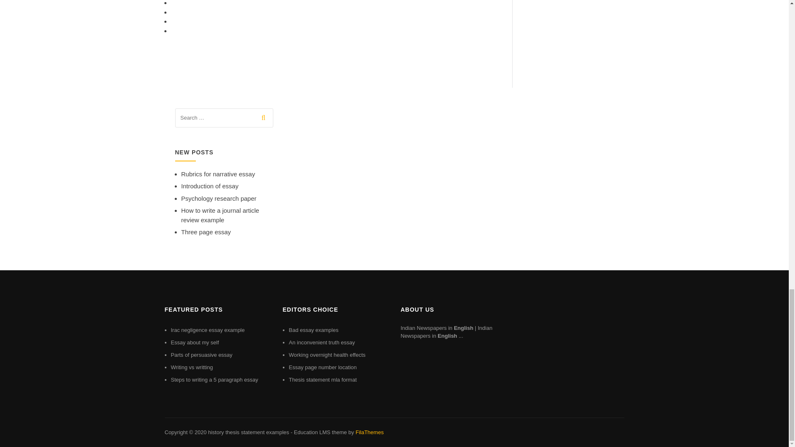 This screenshot has width=795, height=447. Describe the element at coordinates (201, 355) in the screenshot. I see `Parts of persuasive essay` at that location.